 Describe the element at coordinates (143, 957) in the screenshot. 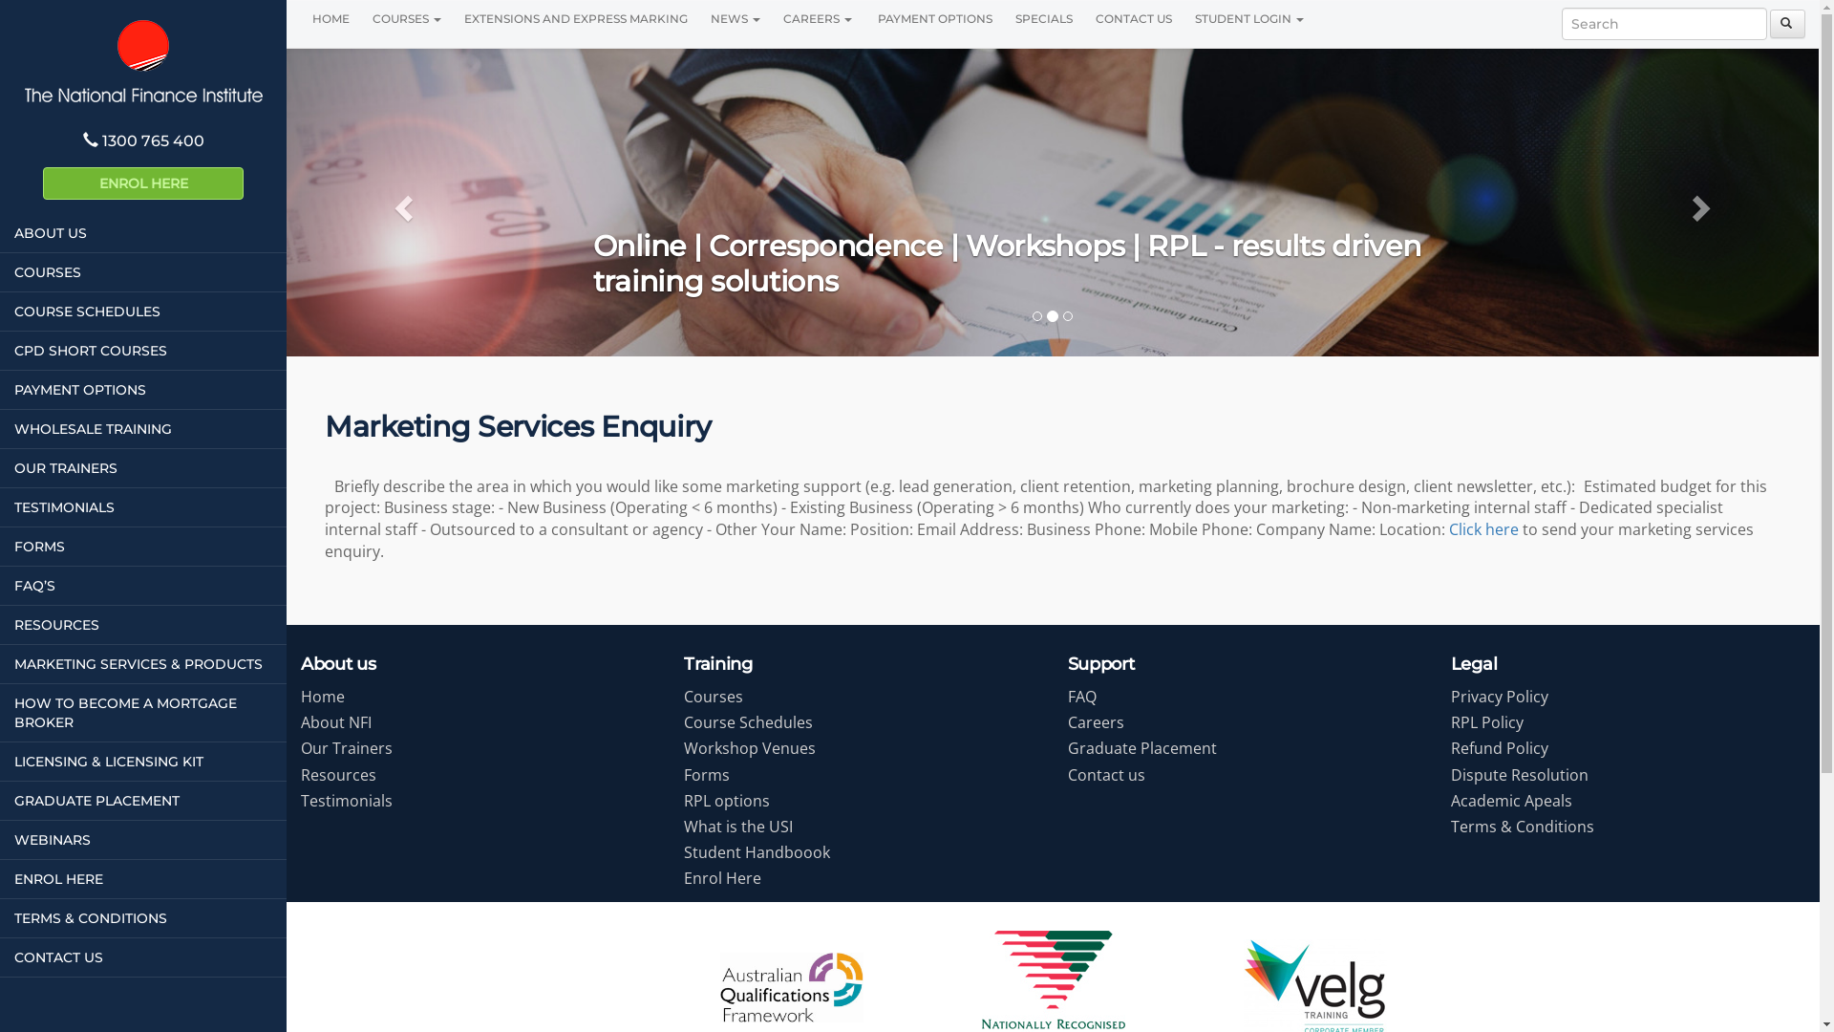

I see `CONTACT US` at that location.